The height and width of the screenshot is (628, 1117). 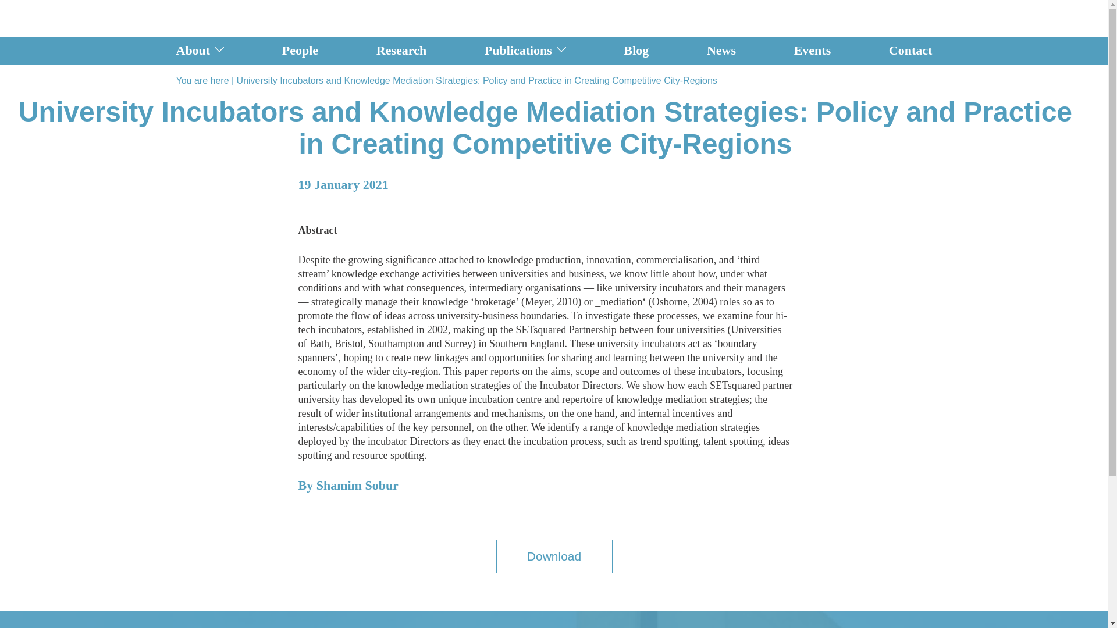 I want to click on Events, so click(x=812, y=51).